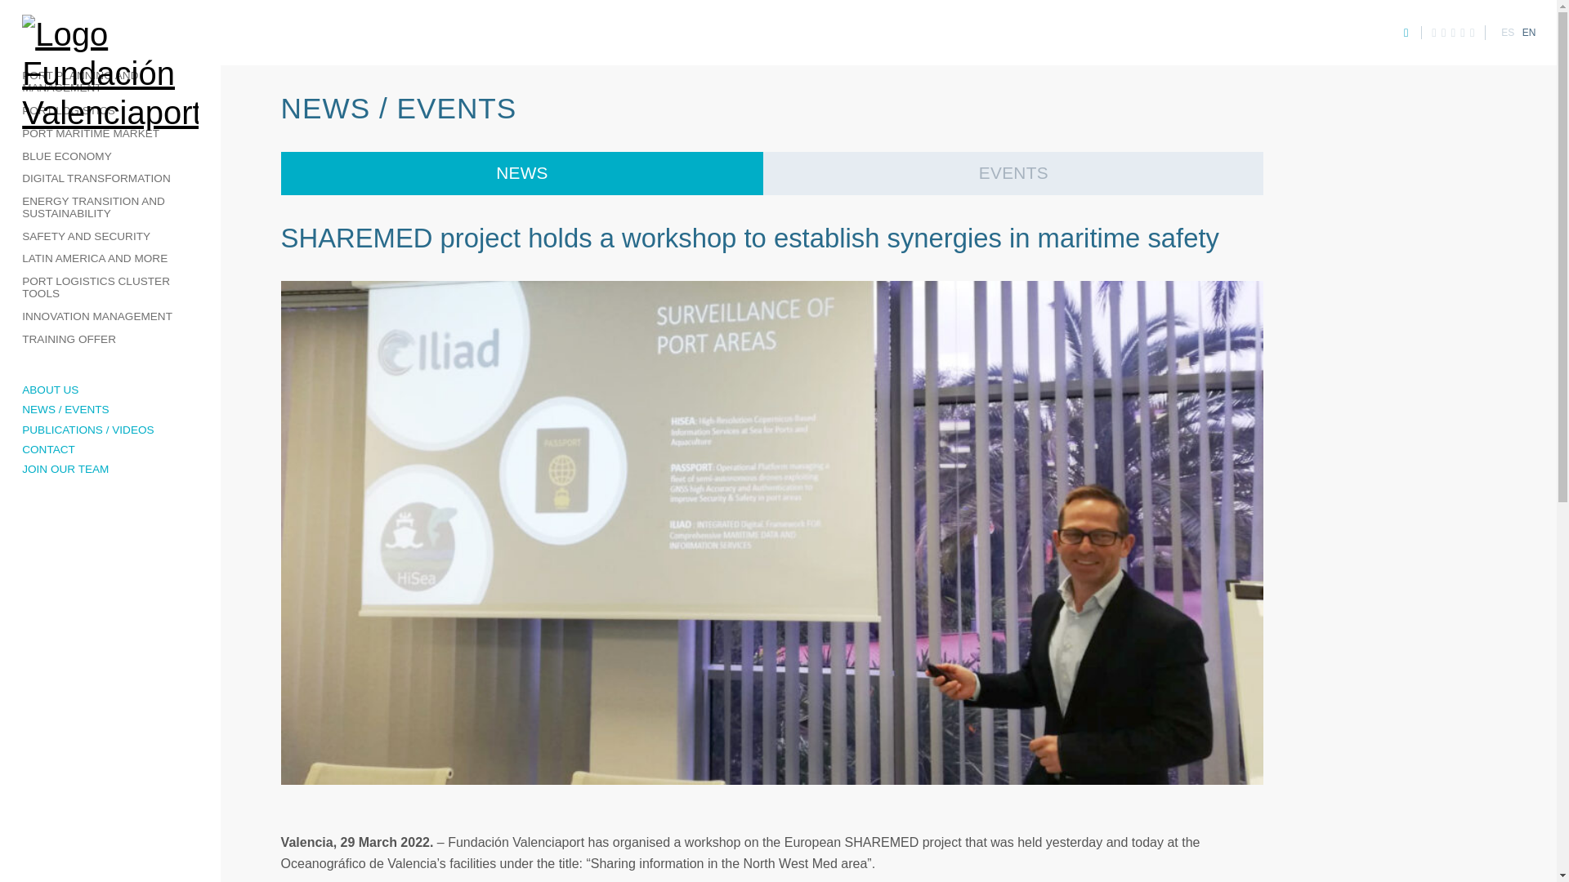 This screenshot has height=882, width=1569. Describe the element at coordinates (110, 259) in the screenshot. I see `LATIN AMERICA AND MORE` at that location.